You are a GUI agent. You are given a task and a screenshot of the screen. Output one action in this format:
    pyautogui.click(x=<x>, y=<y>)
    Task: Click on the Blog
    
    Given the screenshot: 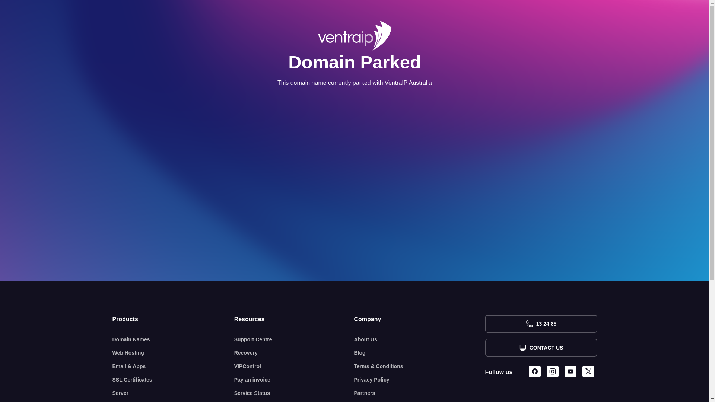 What is the action you would take?
    pyautogui.click(x=420, y=353)
    